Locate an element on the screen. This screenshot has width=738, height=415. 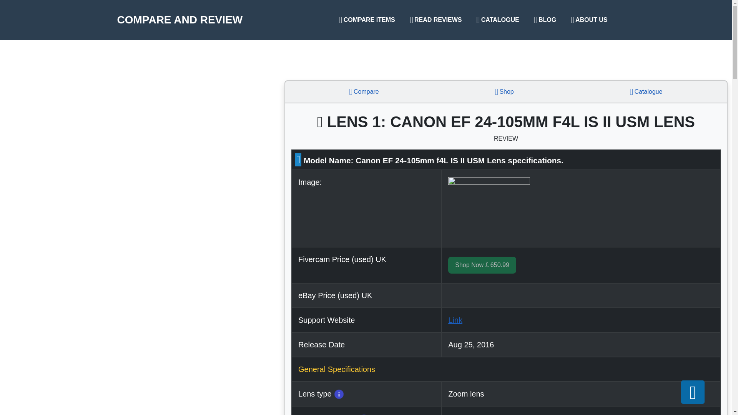
COMPARE AND REVIEW is located at coordinates (180, 20).